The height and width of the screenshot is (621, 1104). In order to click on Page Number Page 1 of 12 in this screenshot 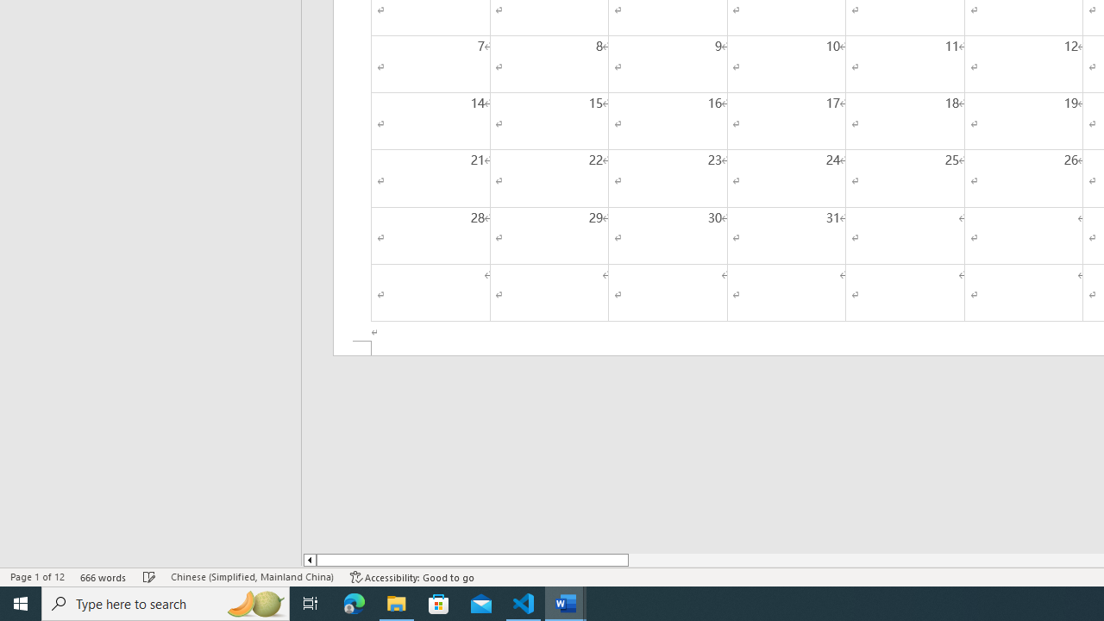, I will do `click(37, 576)`.